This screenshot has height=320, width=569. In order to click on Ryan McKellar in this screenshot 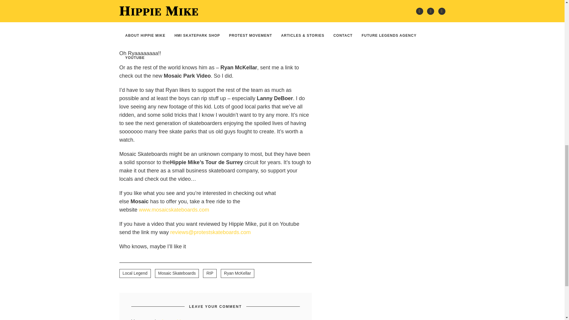, I will do `click(237, 273)`.